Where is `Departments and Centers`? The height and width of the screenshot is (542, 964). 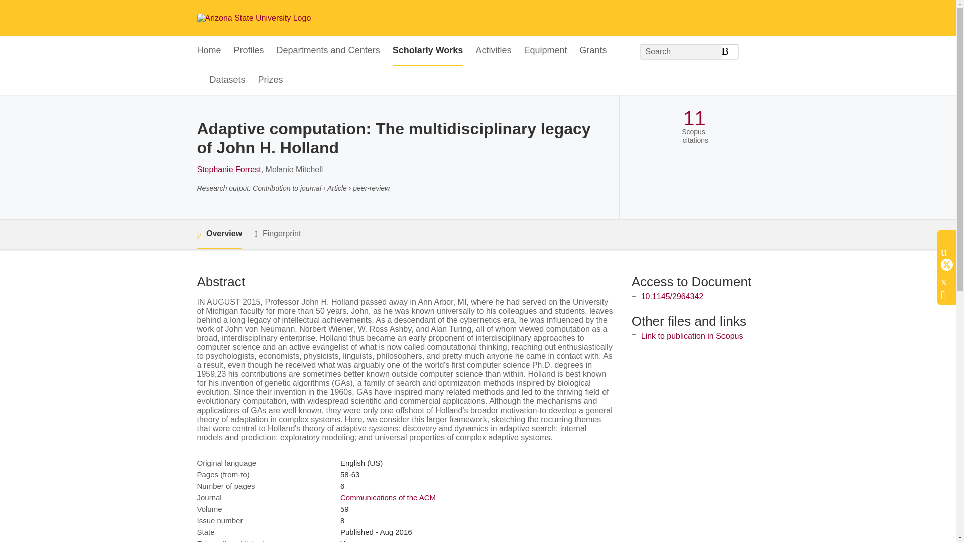 Departments and Centers is located at coordinates (328, 51).